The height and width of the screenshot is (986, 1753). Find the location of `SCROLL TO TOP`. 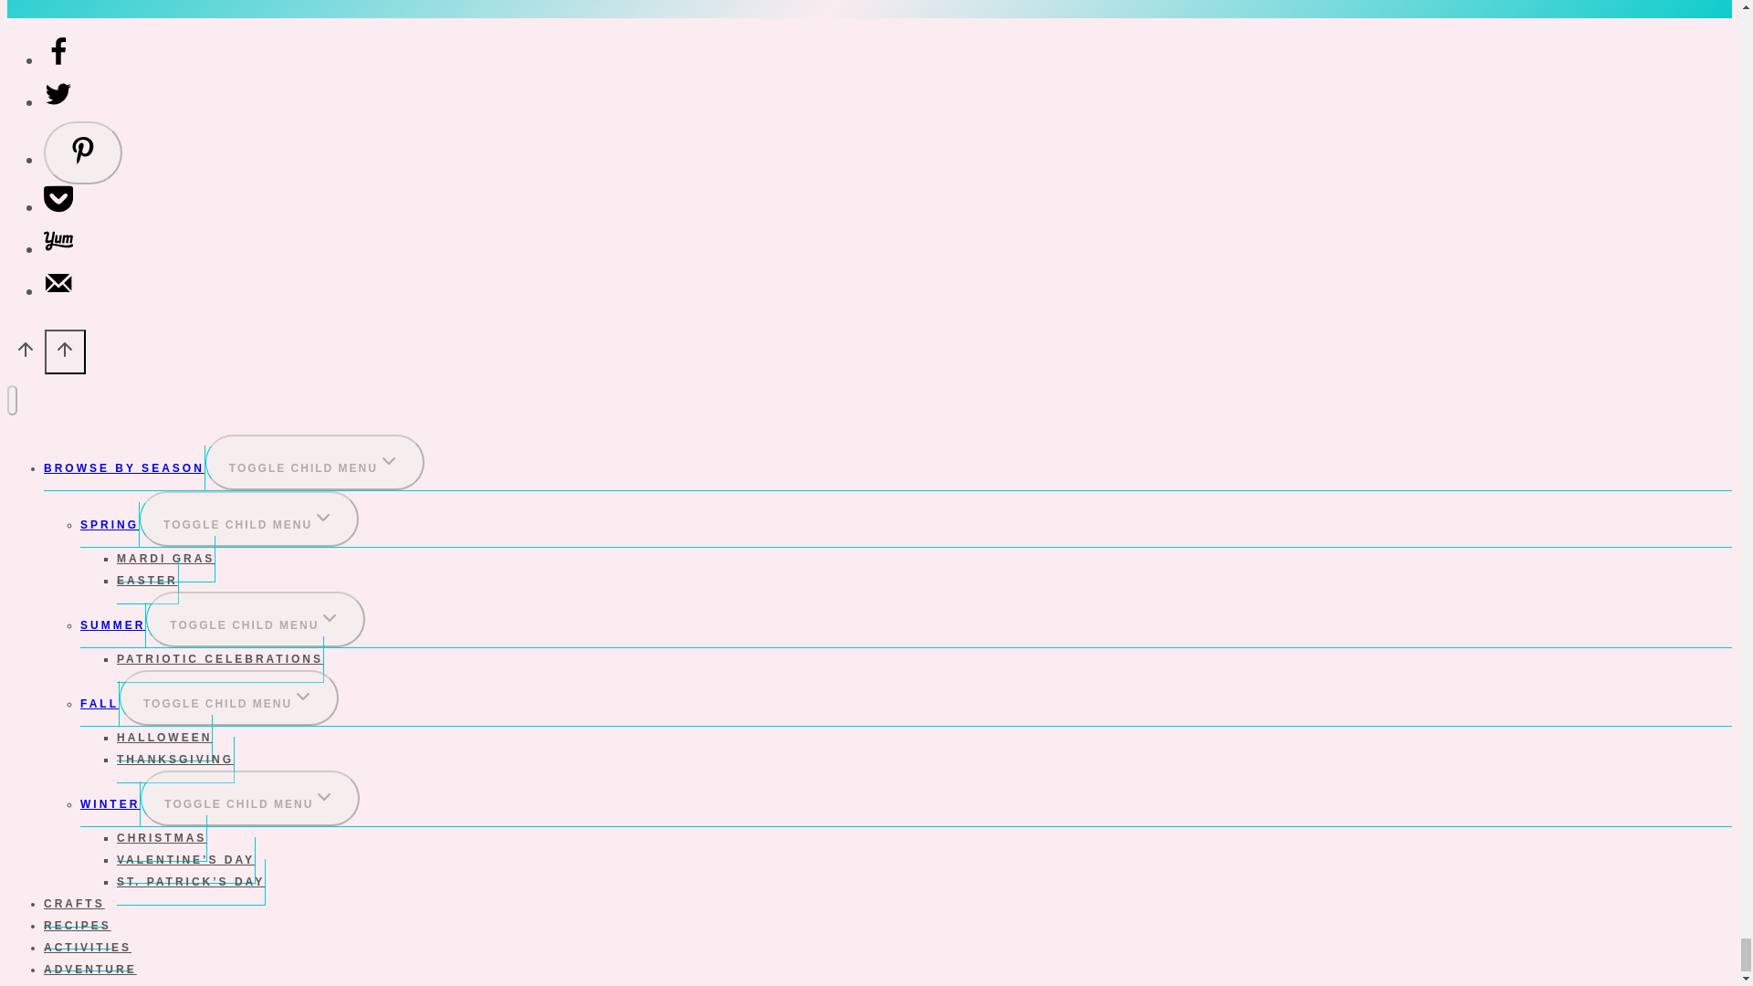

SCROLL TO TOP is located at coordinates (66, 352).